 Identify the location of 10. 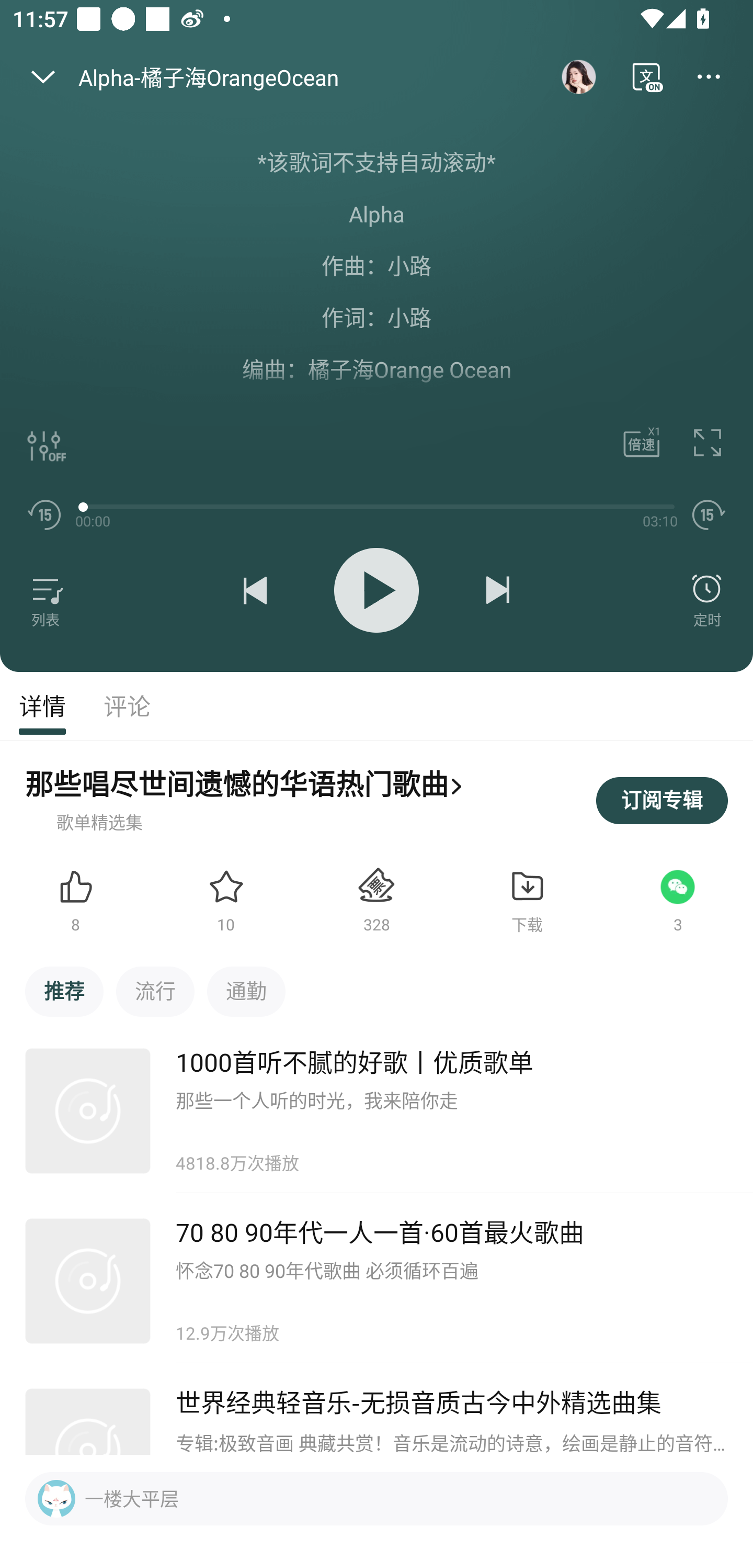
(226, 900).